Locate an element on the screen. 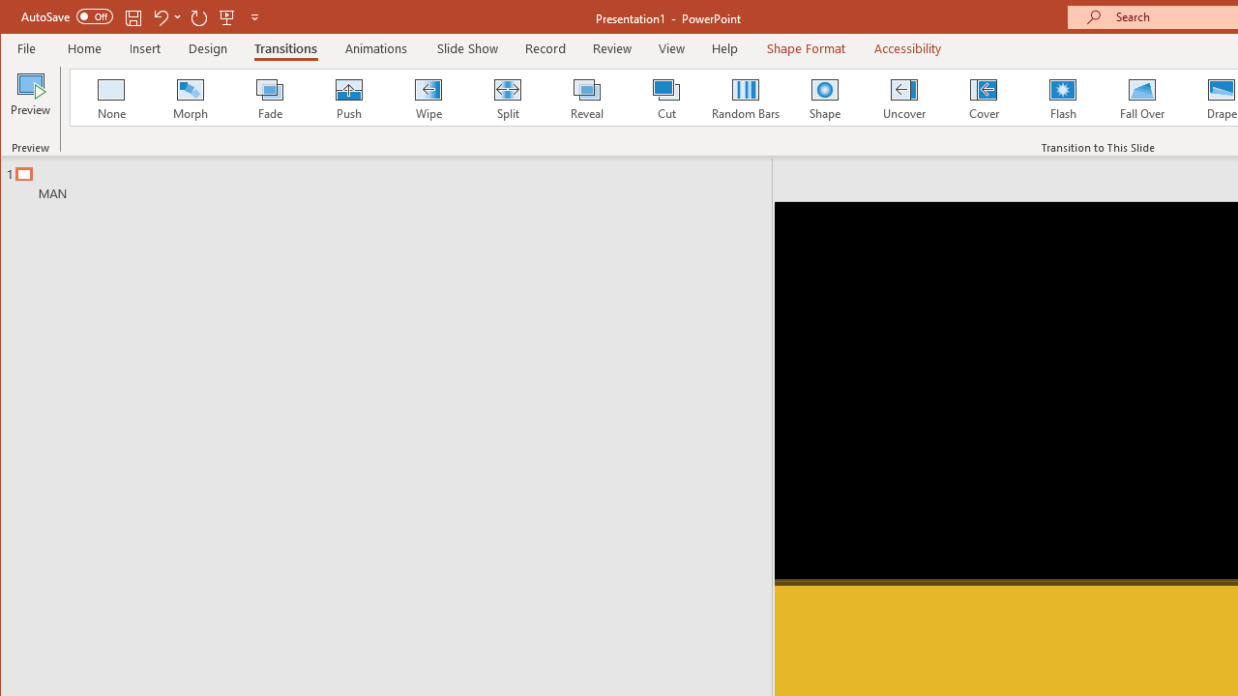 This screenshot has height=696, width=1238. None is located at coordinates (111, 97).